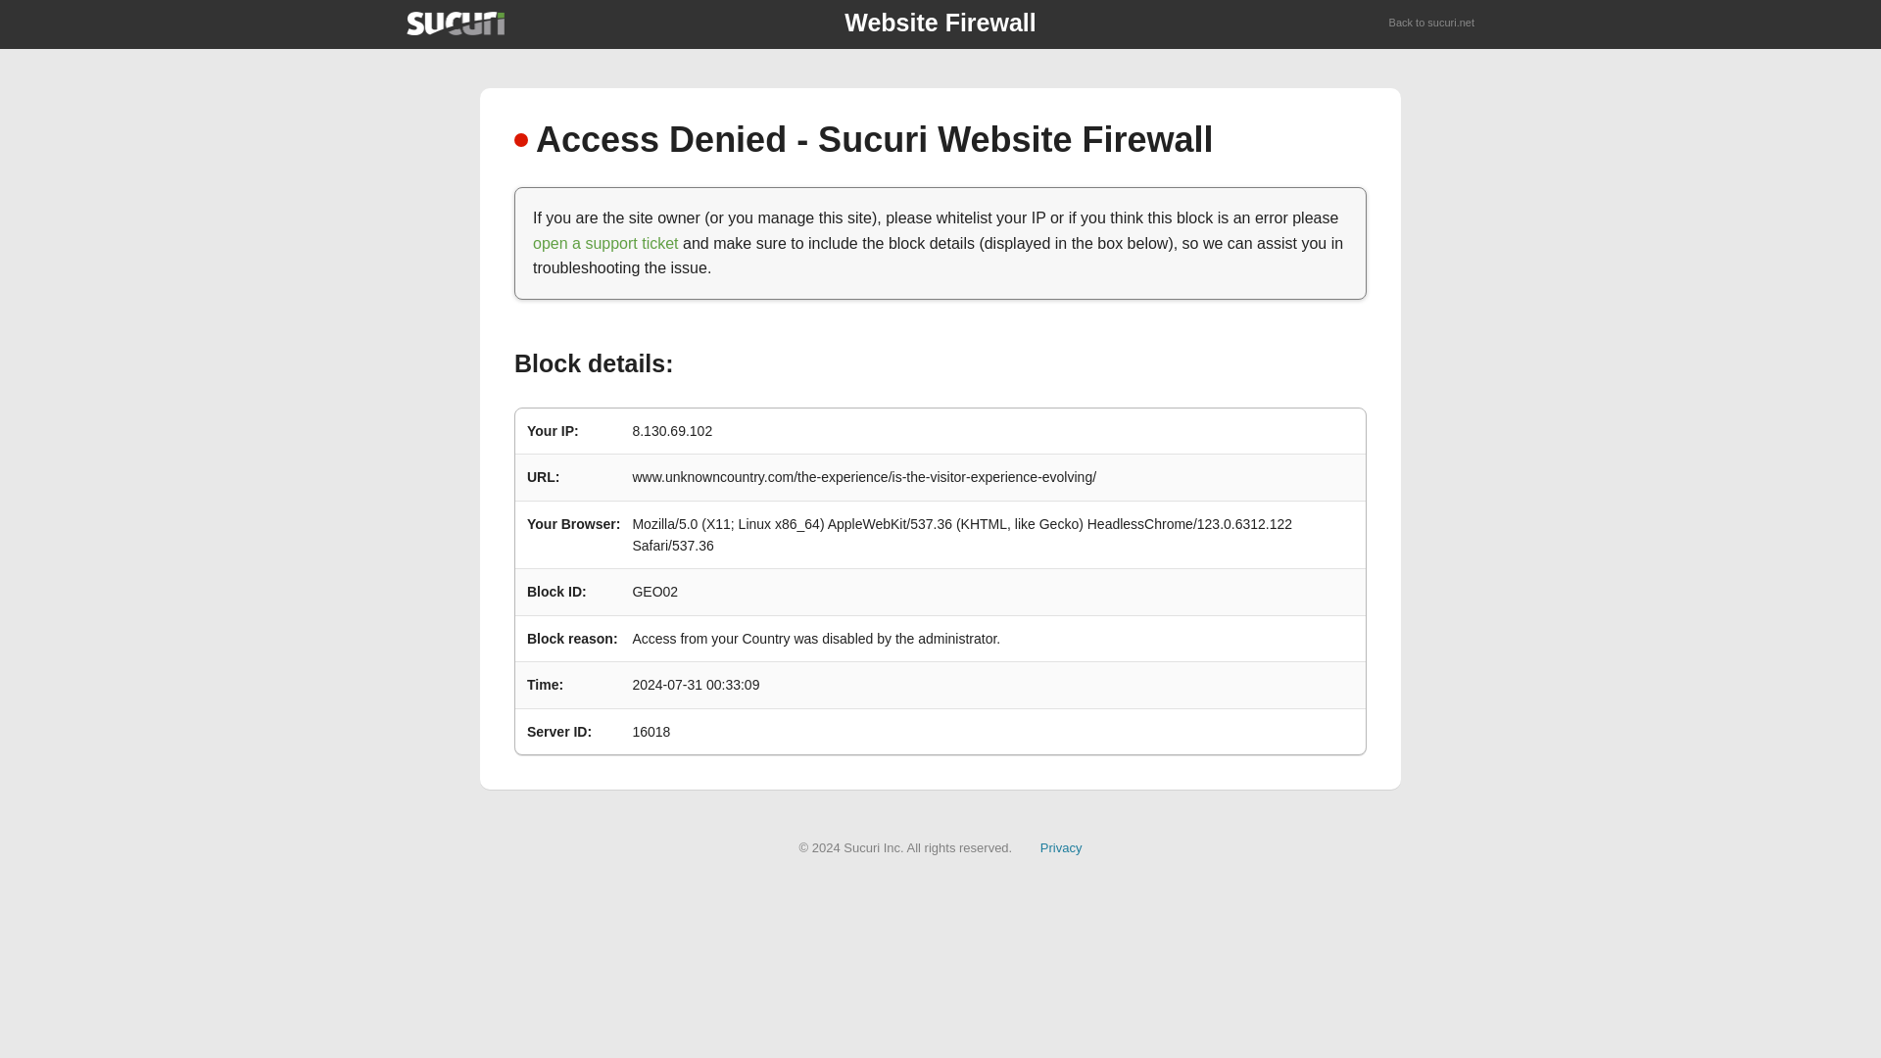 Image resolution: width=1881 pixels, height=1058 pixels. What do you see at coordinates (1432, 24) in the screenshot?
I see `Back to sucuri.net` at bounding box center [1432, 24].